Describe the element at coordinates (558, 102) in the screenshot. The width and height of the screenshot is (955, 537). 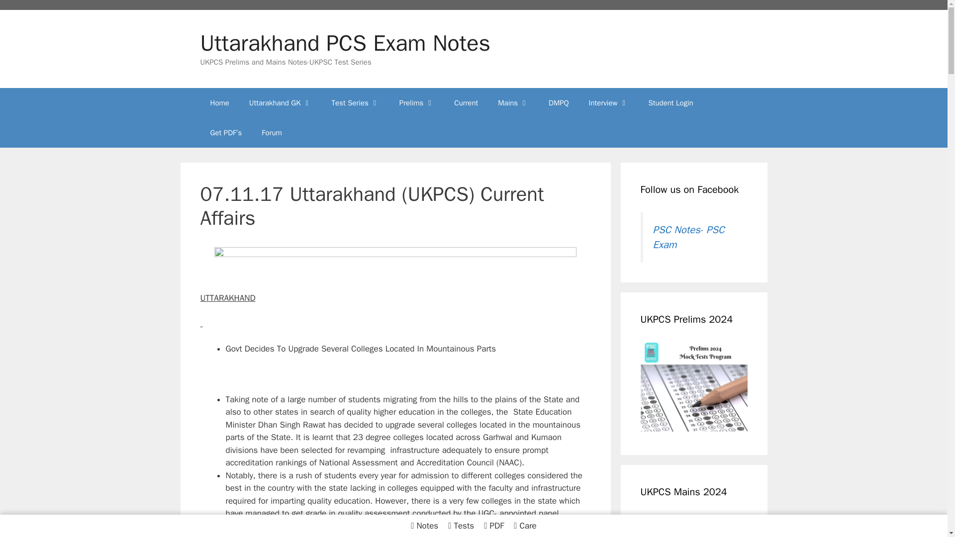
I see `DMPQ` at that location.